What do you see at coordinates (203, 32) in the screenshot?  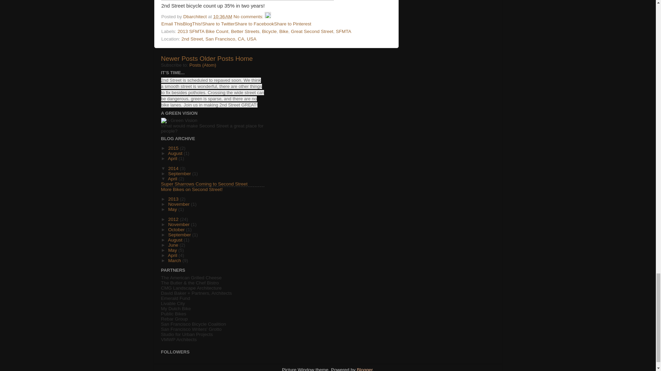 I see `2013 SFMTA Bike Count` at bounding box center [203, 32].